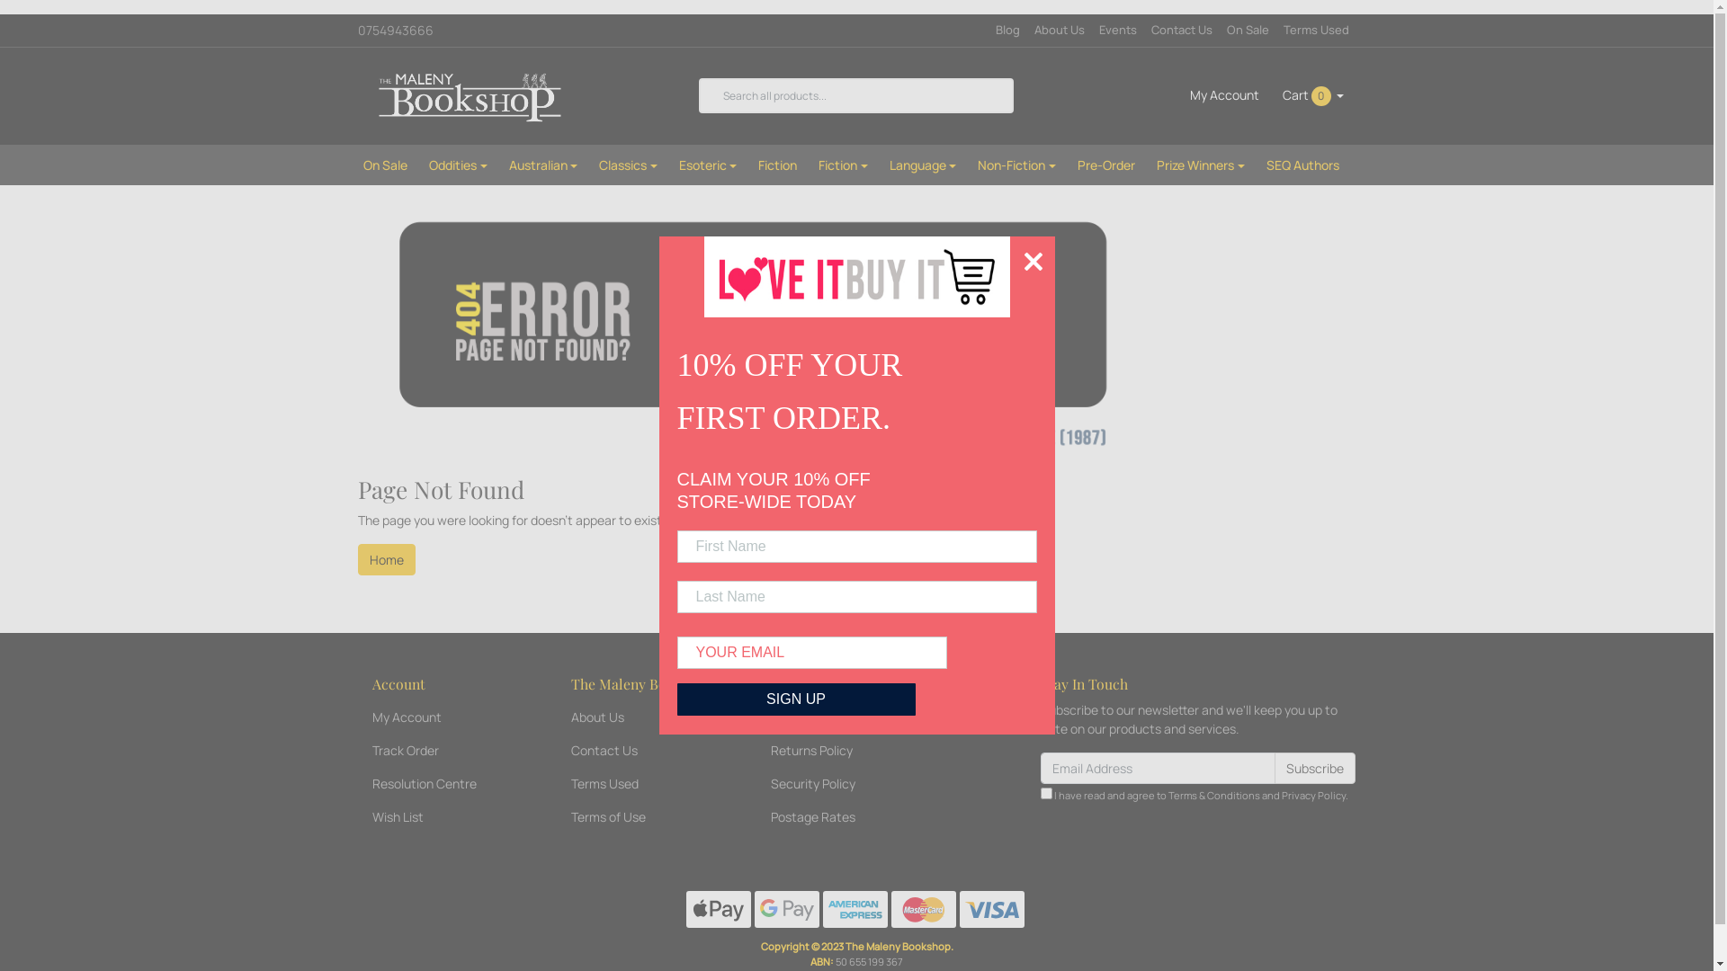 This screenshot has width=1727, height=971. Describe the element at coordinates (643, 750) in the screenshot. I see `Contact Us` at that location.